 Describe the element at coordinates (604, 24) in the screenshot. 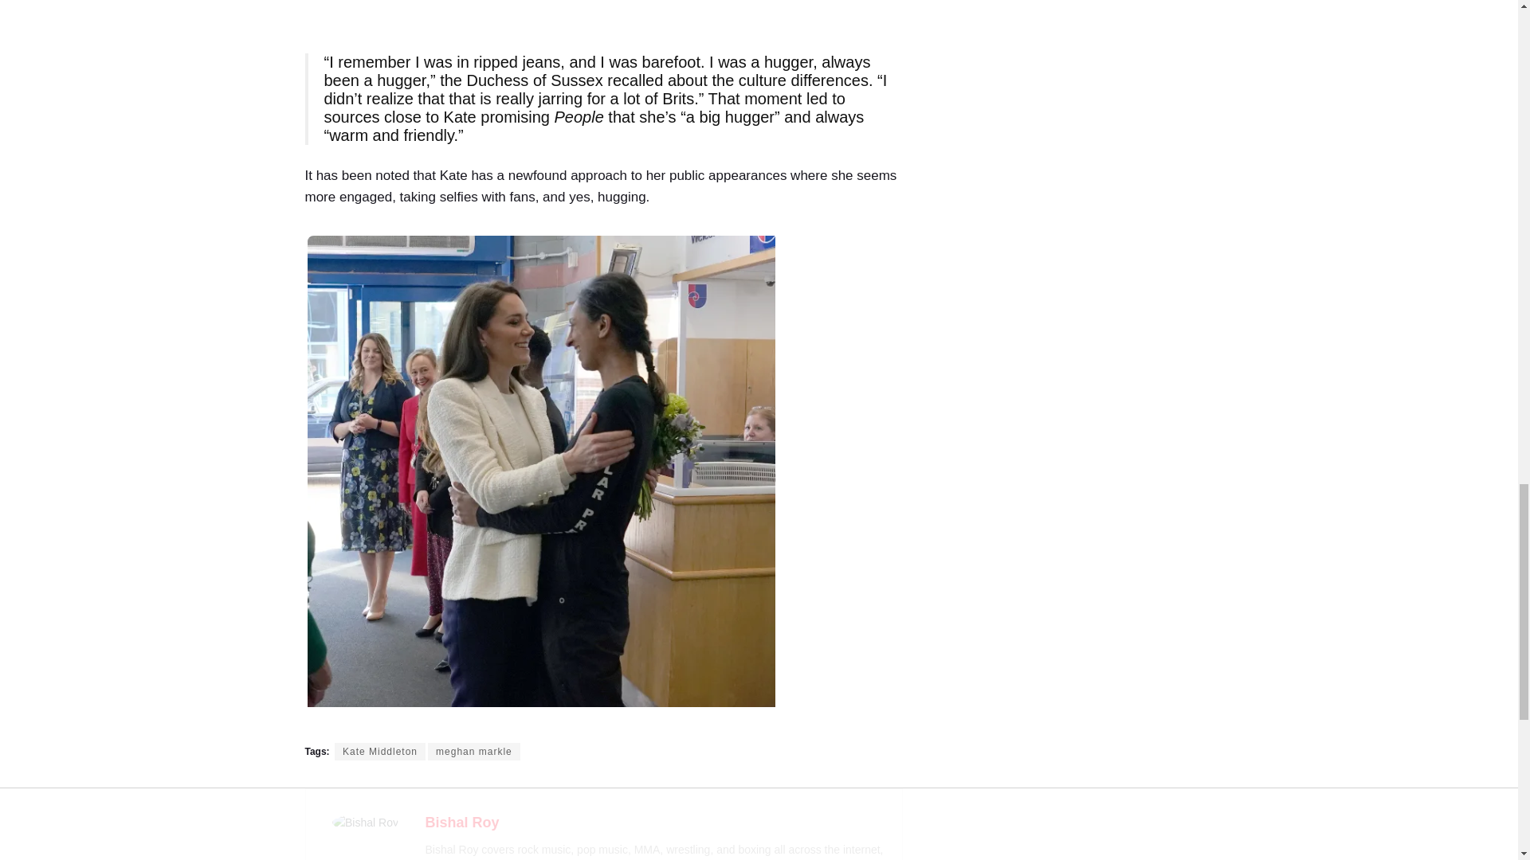

I see `3rd party ad content` at that location.